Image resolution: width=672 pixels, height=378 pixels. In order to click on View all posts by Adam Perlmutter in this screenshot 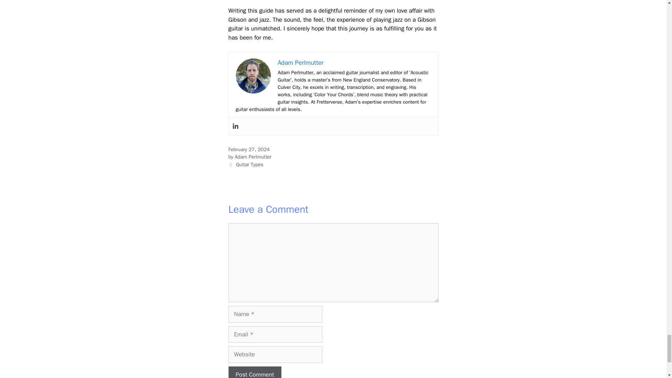, I will do `click(253, 156)`.